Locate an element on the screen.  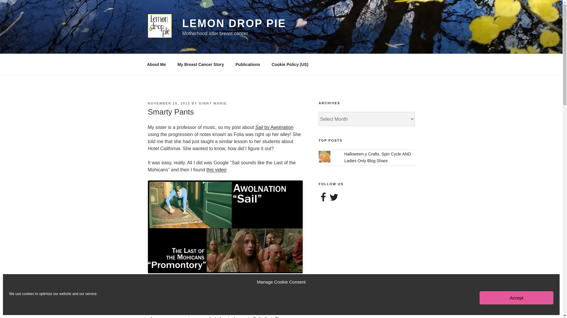
Sail is located at coordinates (259, 127).